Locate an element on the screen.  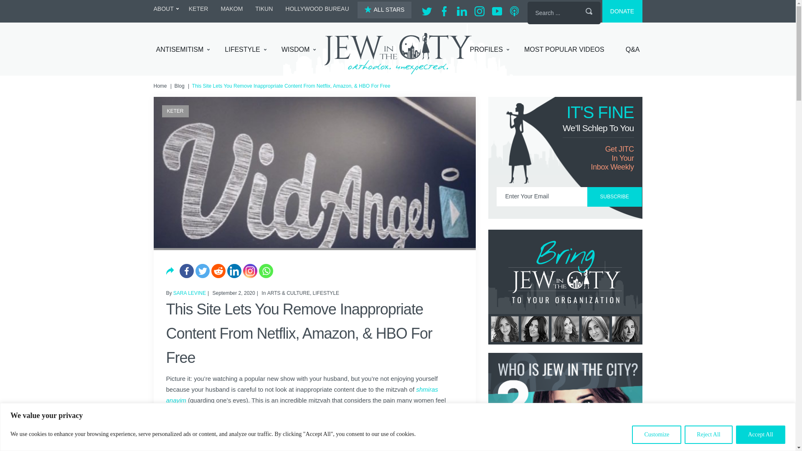
WISDOM is located at coordinates (298, 50).